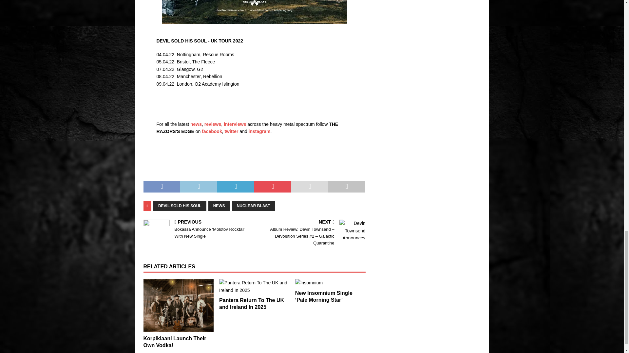 The height and width of the screenshot is (353, 629). I want to click on Pantera Return To The UK and Ireland In 2025, so click(254, 286).